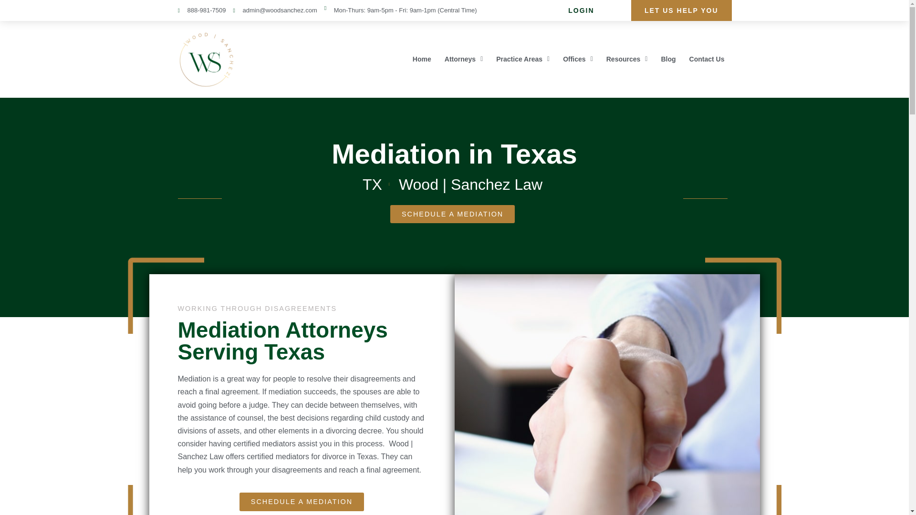  I want to click on LOGIN, so click(581, 1).